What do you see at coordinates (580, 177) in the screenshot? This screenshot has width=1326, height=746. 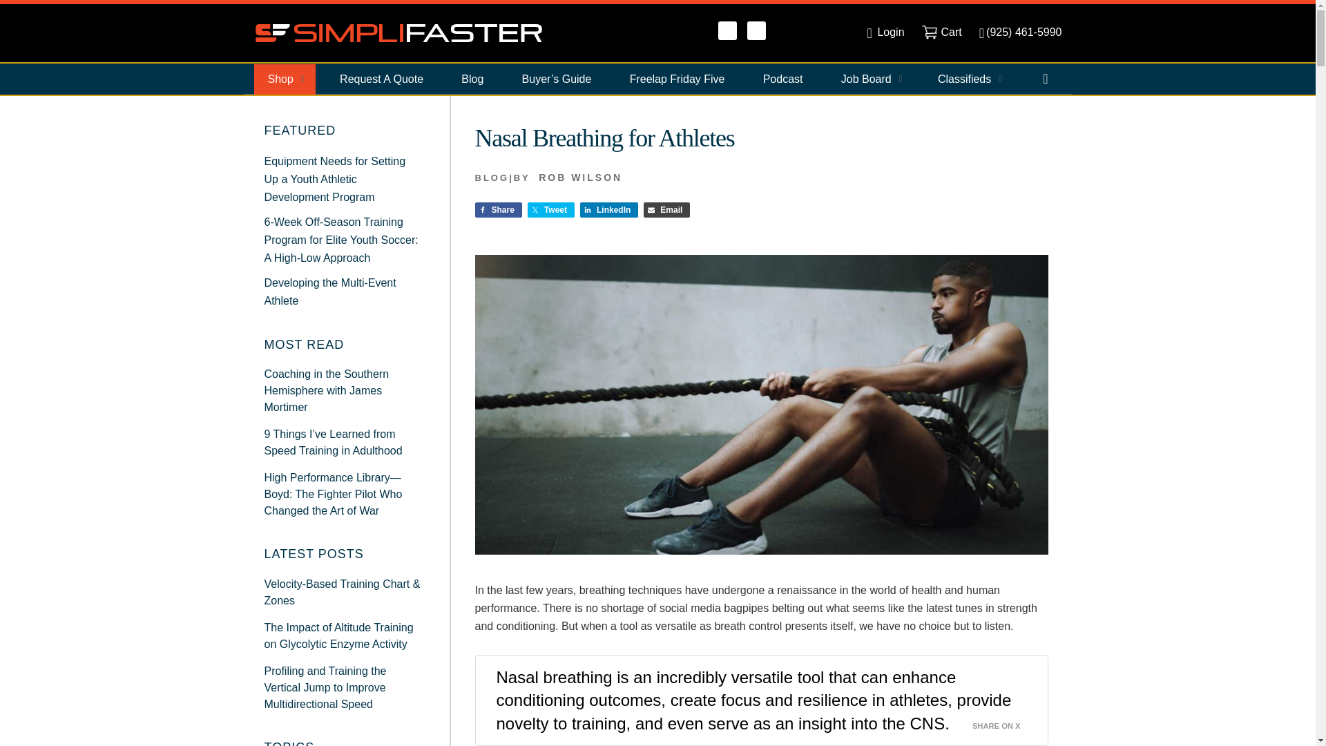 I see `ROB WILSON` at bounding box center [580, 177].